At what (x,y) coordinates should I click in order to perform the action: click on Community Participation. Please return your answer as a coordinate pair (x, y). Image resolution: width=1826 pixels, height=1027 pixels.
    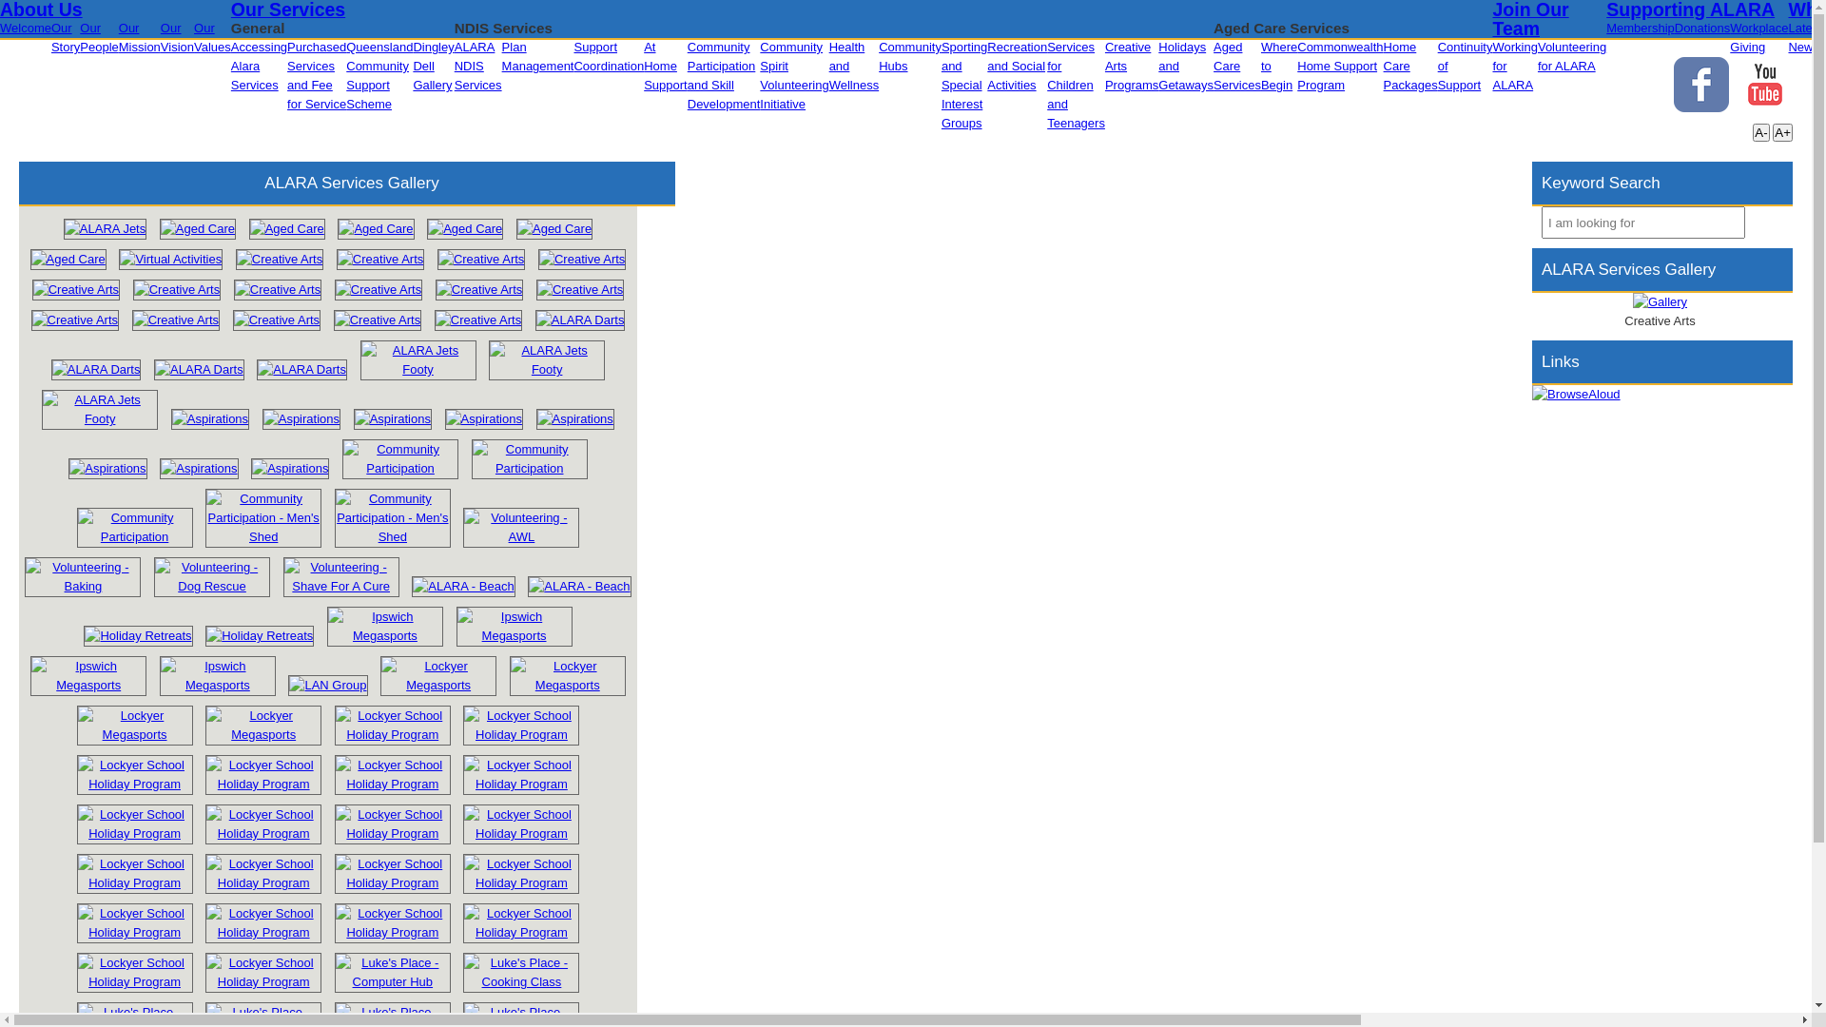
    Looking at the image, I should click on (400, 468).